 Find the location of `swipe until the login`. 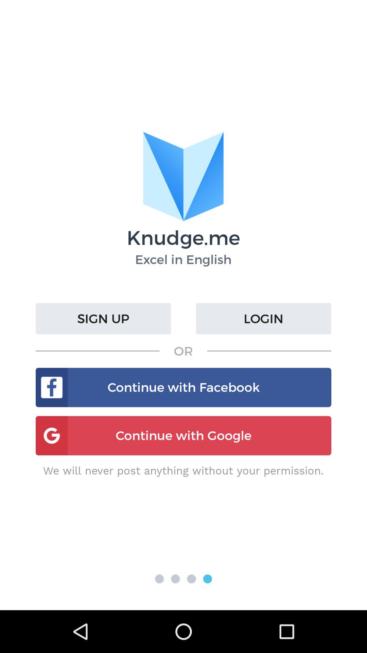

swipe until the login is located at coordinates (264, 319).